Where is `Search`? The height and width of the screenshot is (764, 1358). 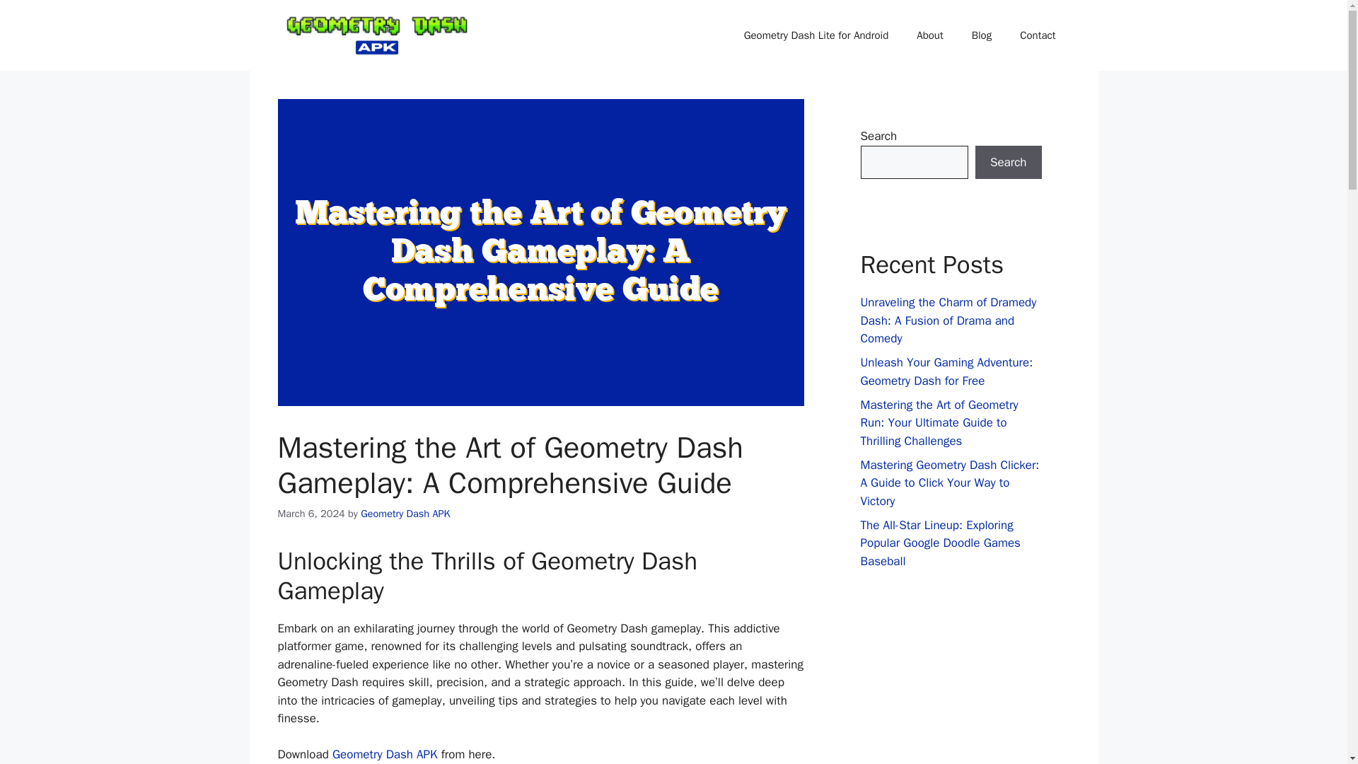 Search is located at coordinates (1008, 163).